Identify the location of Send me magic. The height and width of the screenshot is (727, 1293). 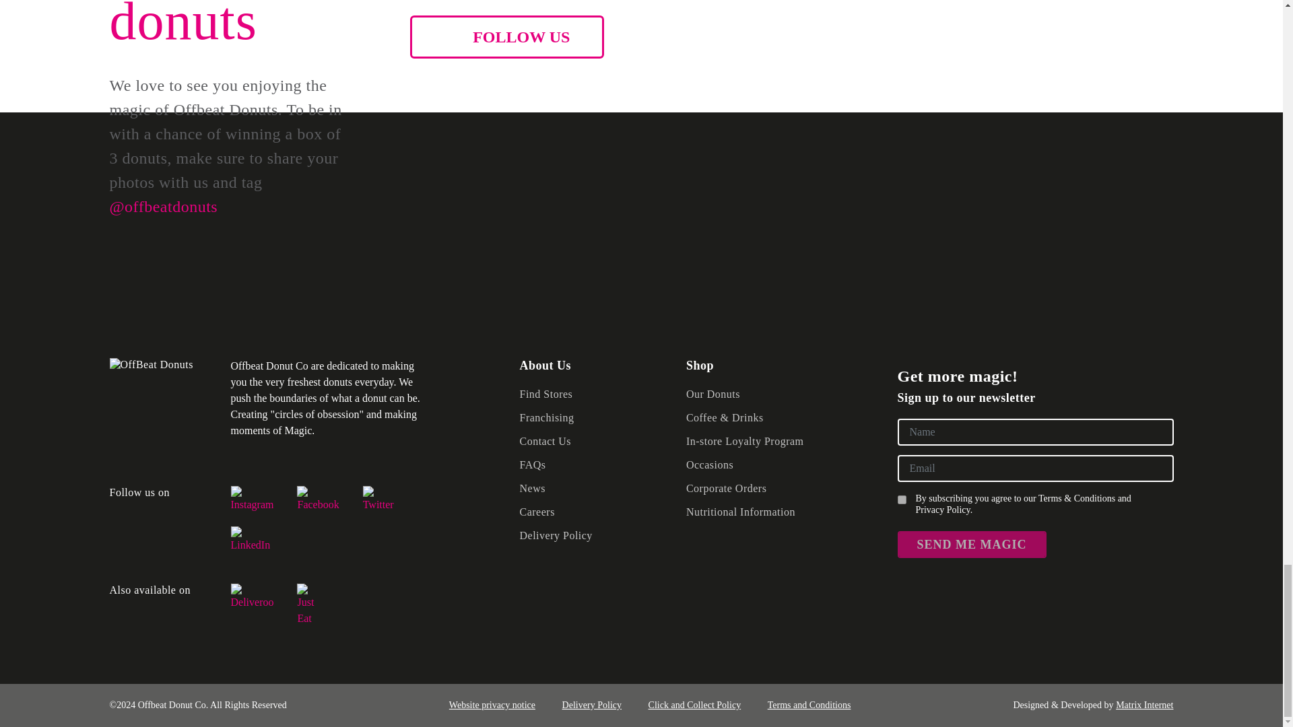
(971, 545).